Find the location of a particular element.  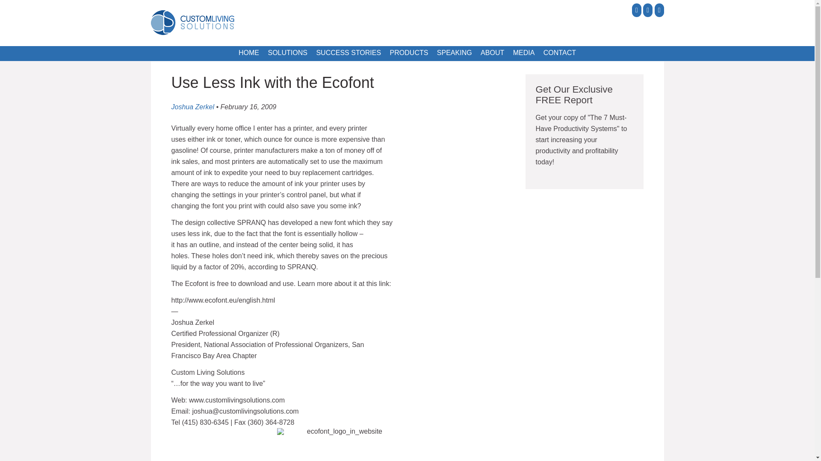

SUCCESS STORIES is located at coordinates (348, 53).